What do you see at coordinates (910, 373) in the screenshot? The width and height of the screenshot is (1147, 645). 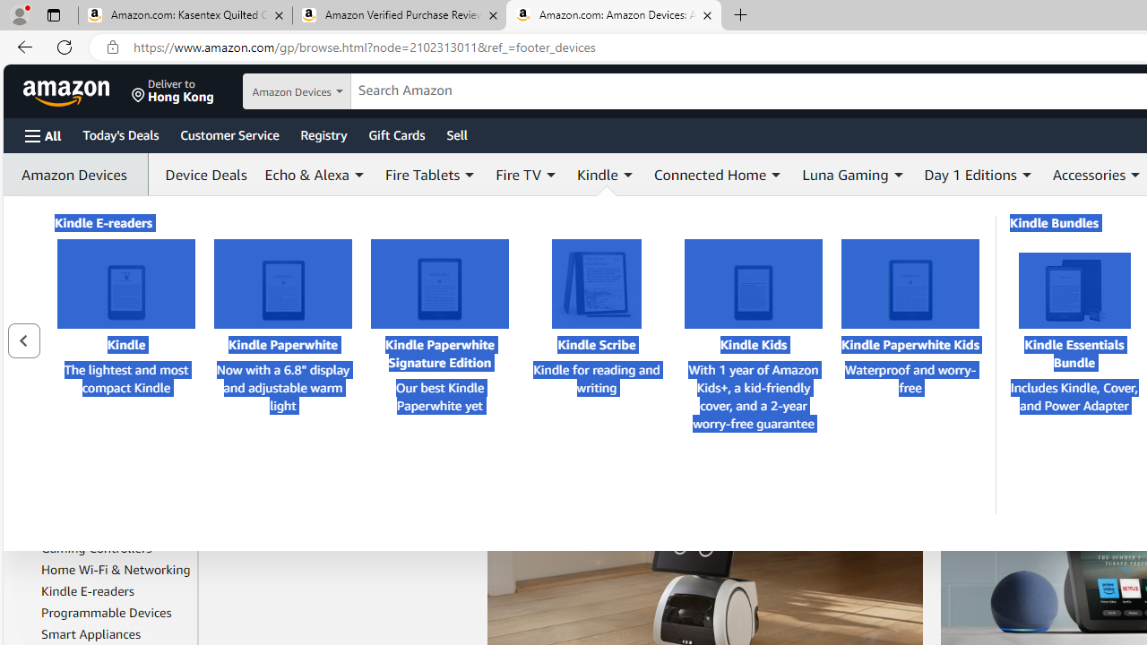 I see `Kindle Paperwhite KidsWaterproof and worry-free` at bounding box center [910, 373].